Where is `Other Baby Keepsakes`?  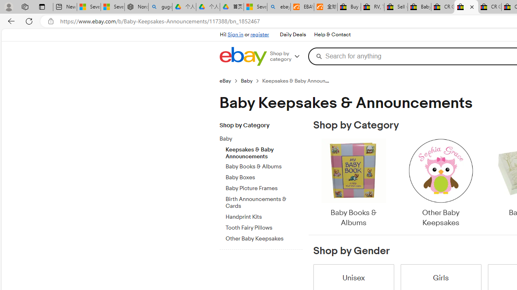
Other Baby Keepsakes is located at coordinates (440, 184).